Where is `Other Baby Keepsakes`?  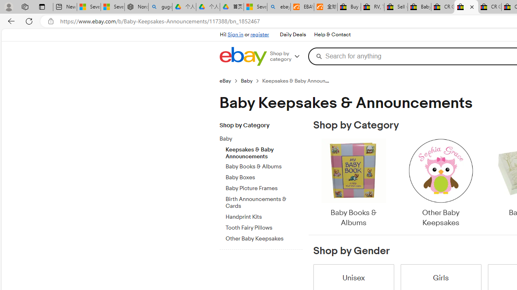
Other Baby Keepsakes is located at coordinates (440, 184).